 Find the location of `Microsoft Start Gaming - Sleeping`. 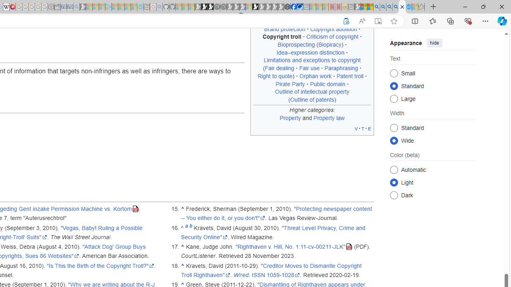

Microsoft Start Gaming - Sleeping is located at coordinates (83, 7).